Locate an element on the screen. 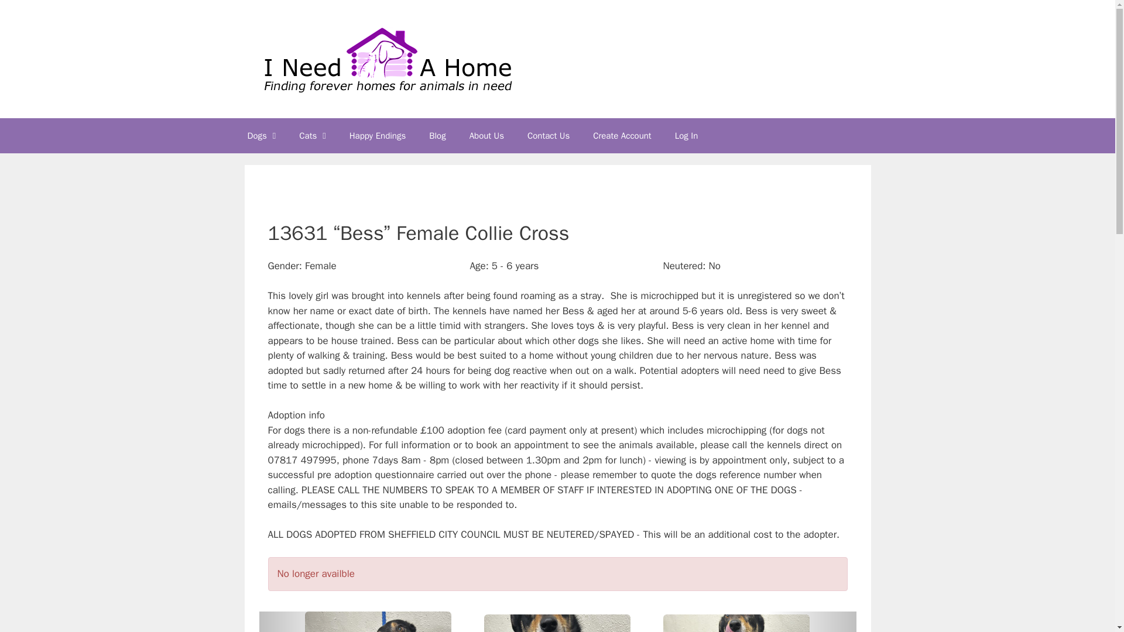 Image resolution: width=1124 pixels, height=632 pixels. 3E6BDBF6-805A-4214-BD69-B57646C03D93 is located at coordinates (378, 621).